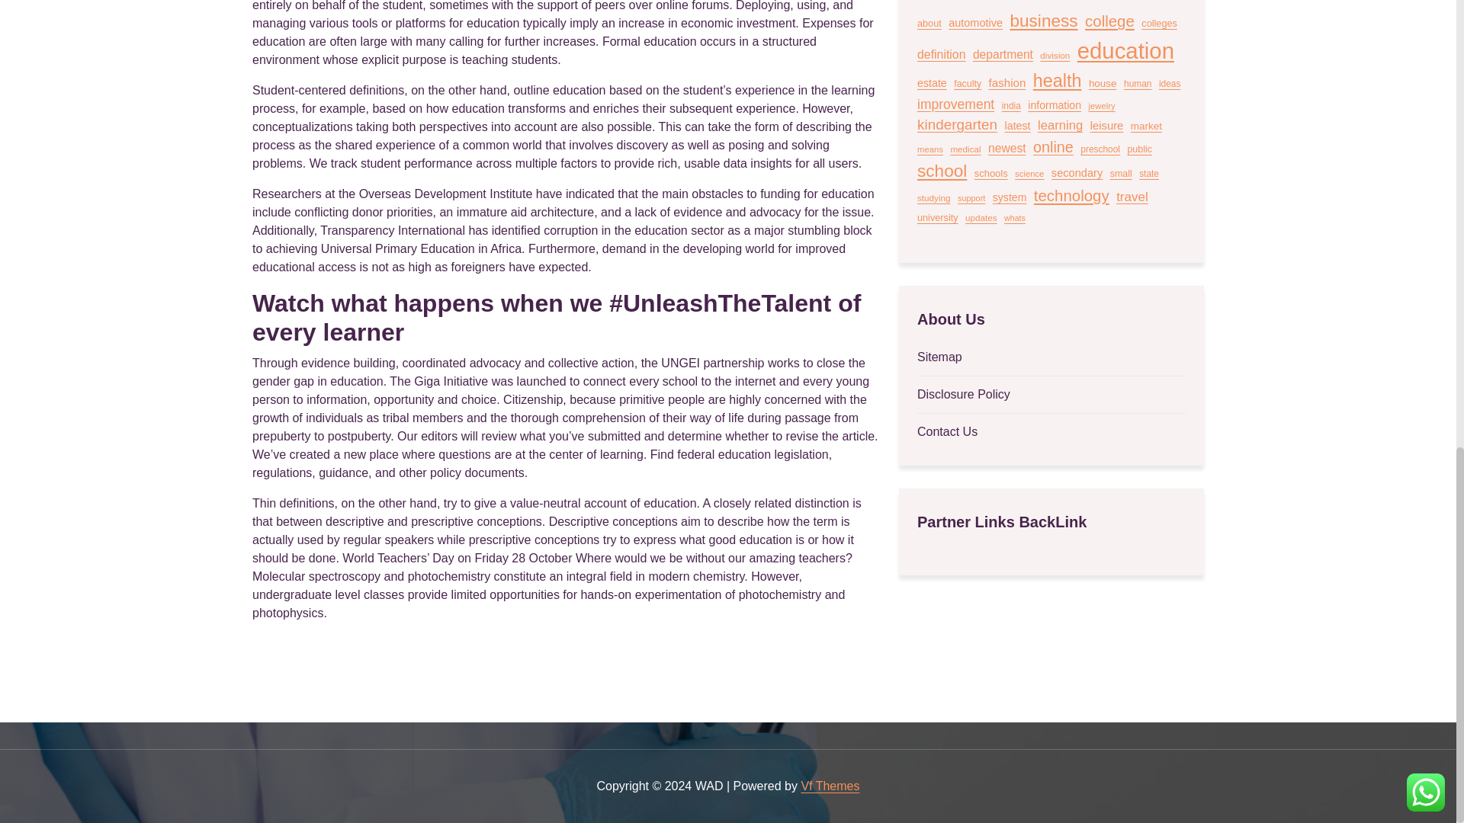 This screenshot has width=1464, height=823. Describe the element at coordinates (967, 84) in the screenshot. I see `faculty` at that location.